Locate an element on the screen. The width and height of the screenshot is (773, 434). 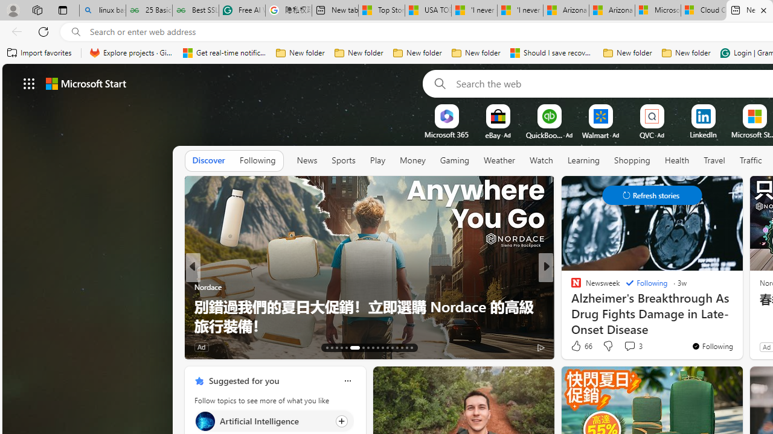
Shopping is located at coordinates (632, 160).